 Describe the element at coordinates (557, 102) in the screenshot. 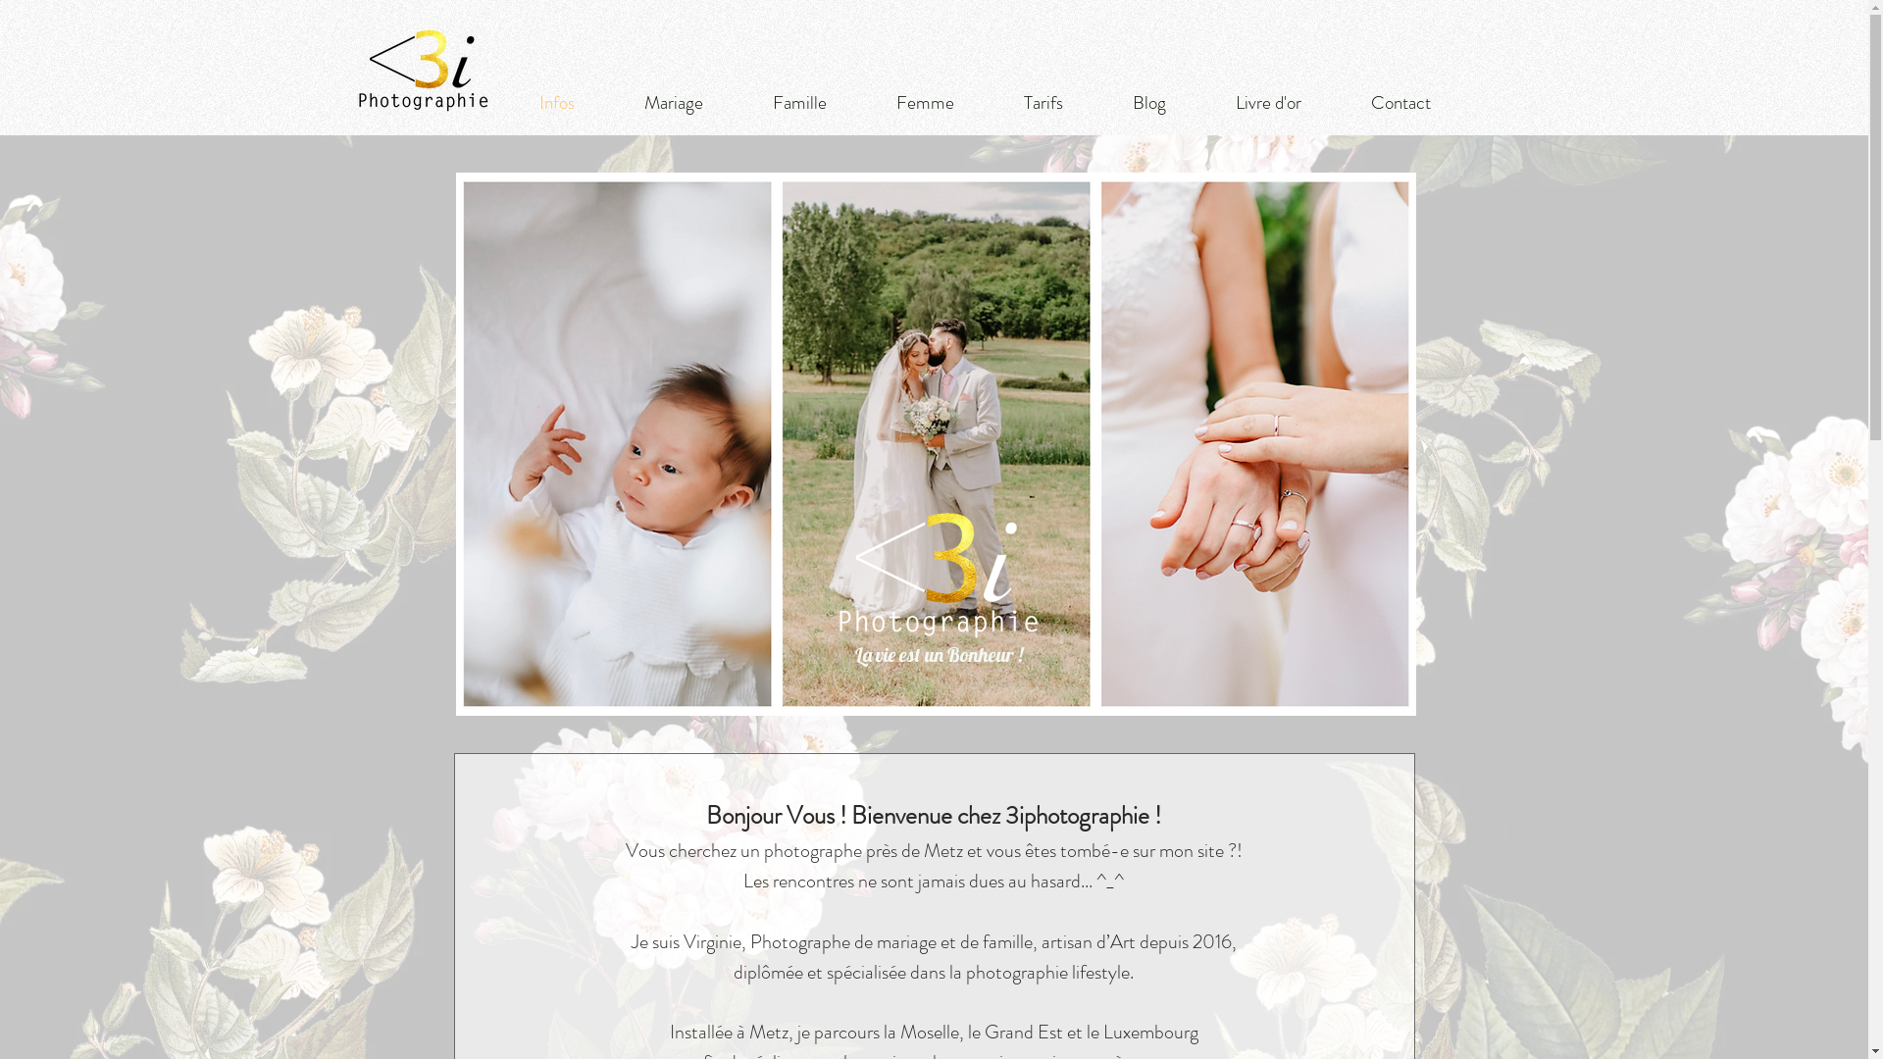

I see `Infos` at that location.